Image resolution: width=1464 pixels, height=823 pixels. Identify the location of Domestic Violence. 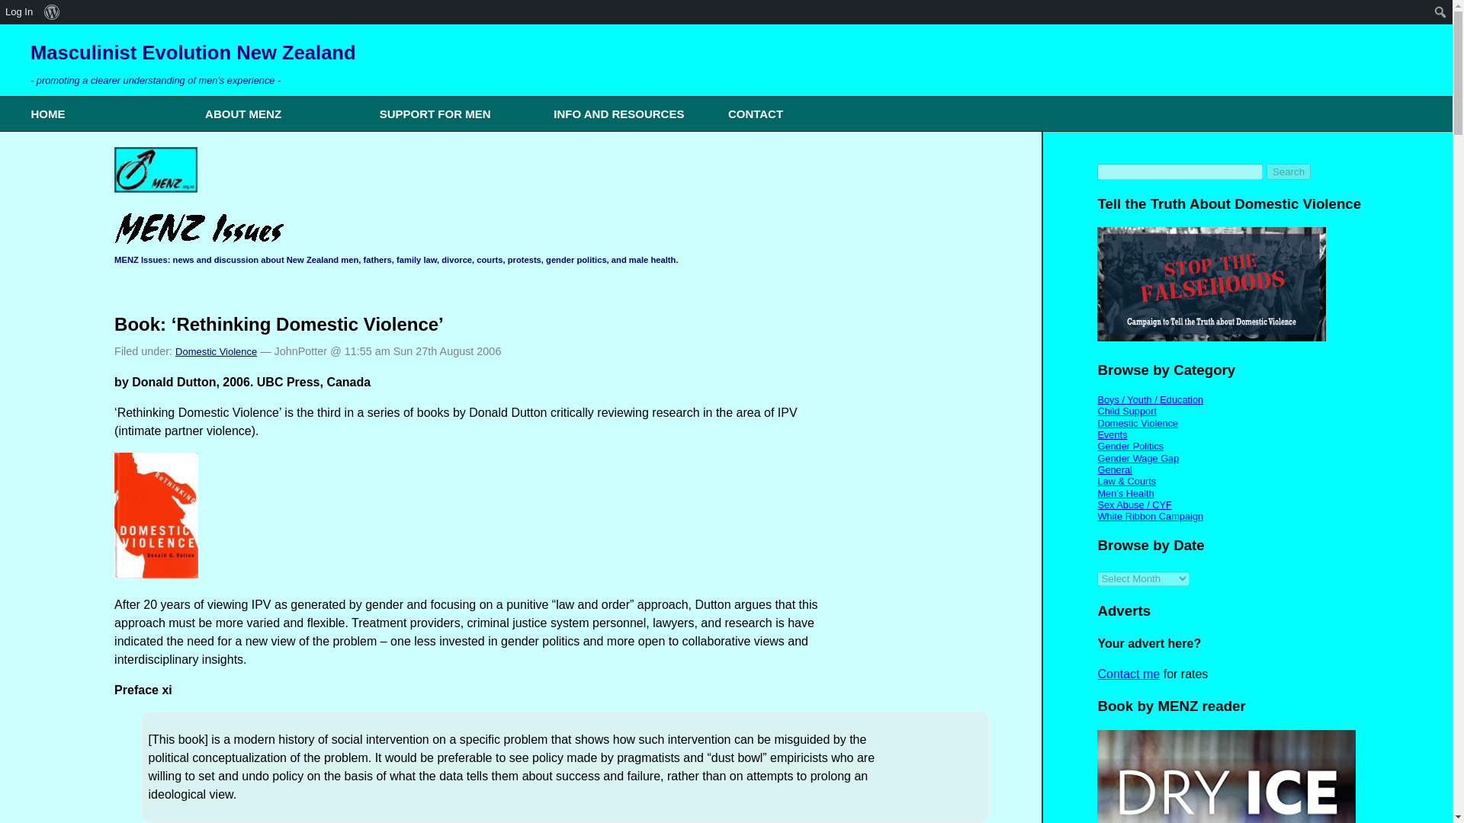
(1138, 422).